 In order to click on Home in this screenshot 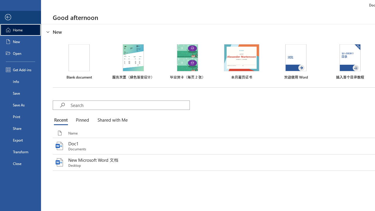, I will do `click(21, 30)`.